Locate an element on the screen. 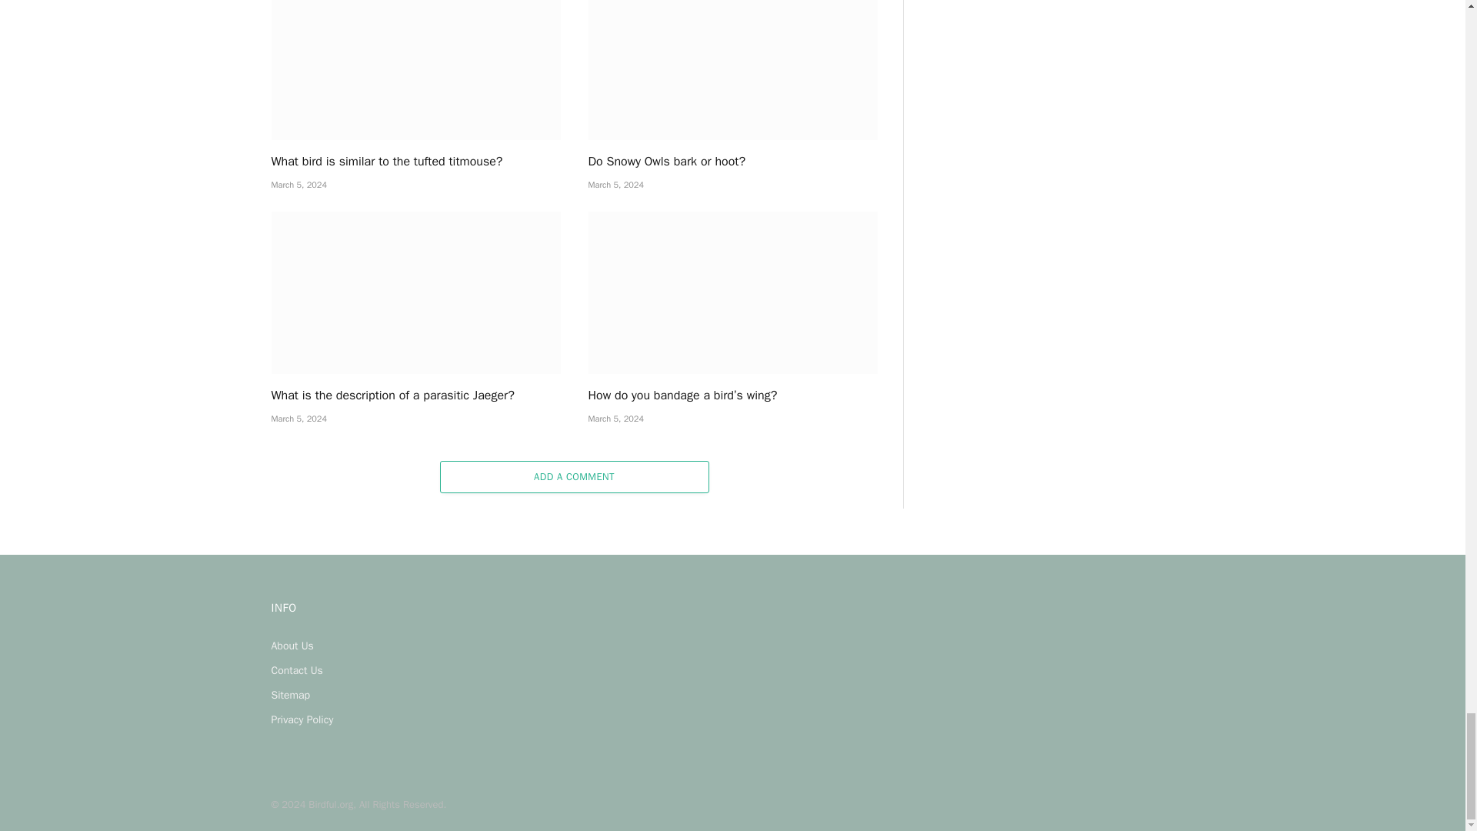 Image resolution: width=1477 pixels, height=831 pixels. What bird is similar to the tufted titmouse? is located at coordinates (415, 162).